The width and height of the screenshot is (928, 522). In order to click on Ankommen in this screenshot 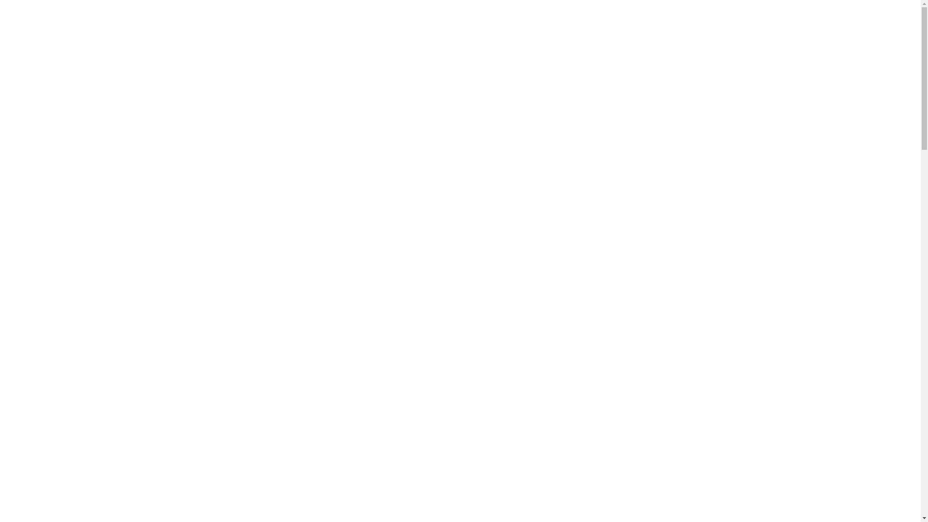, I will do `click(269, 27)`.